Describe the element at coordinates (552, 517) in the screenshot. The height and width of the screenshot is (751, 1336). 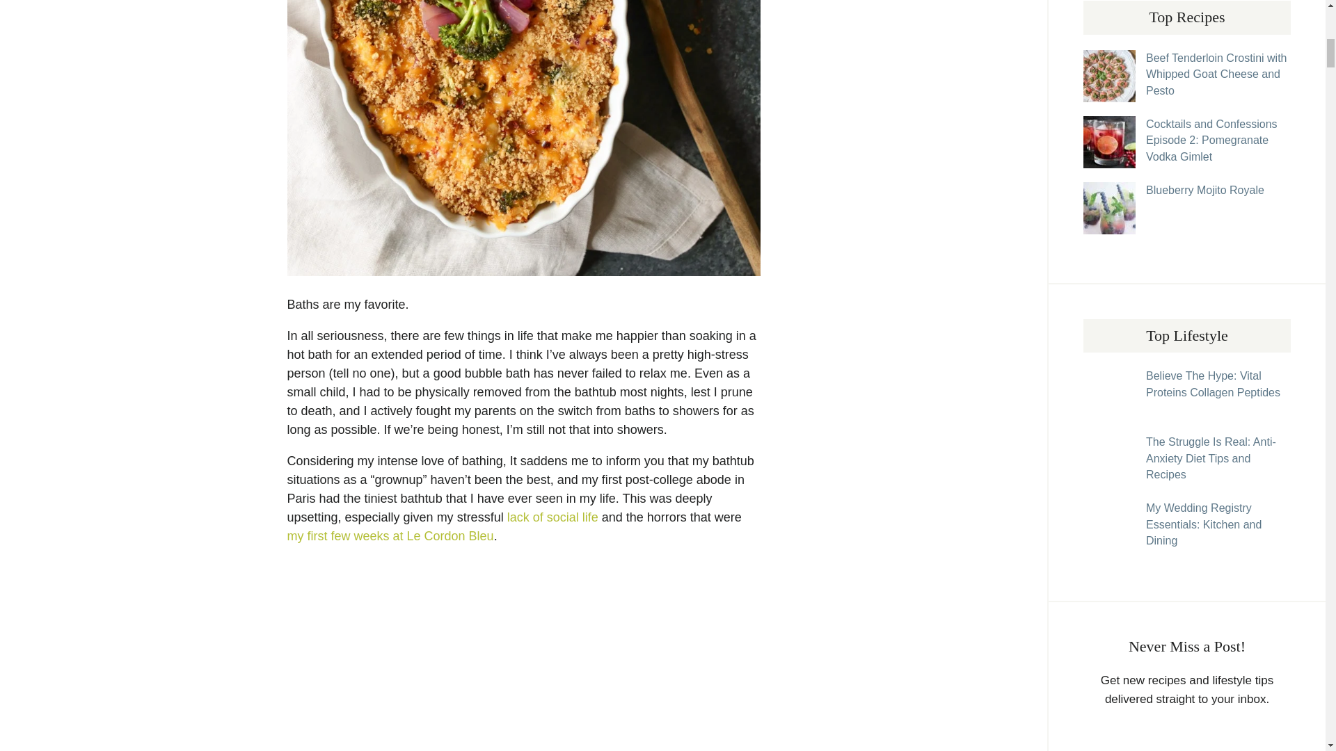
I see `lack of social life` at that location.